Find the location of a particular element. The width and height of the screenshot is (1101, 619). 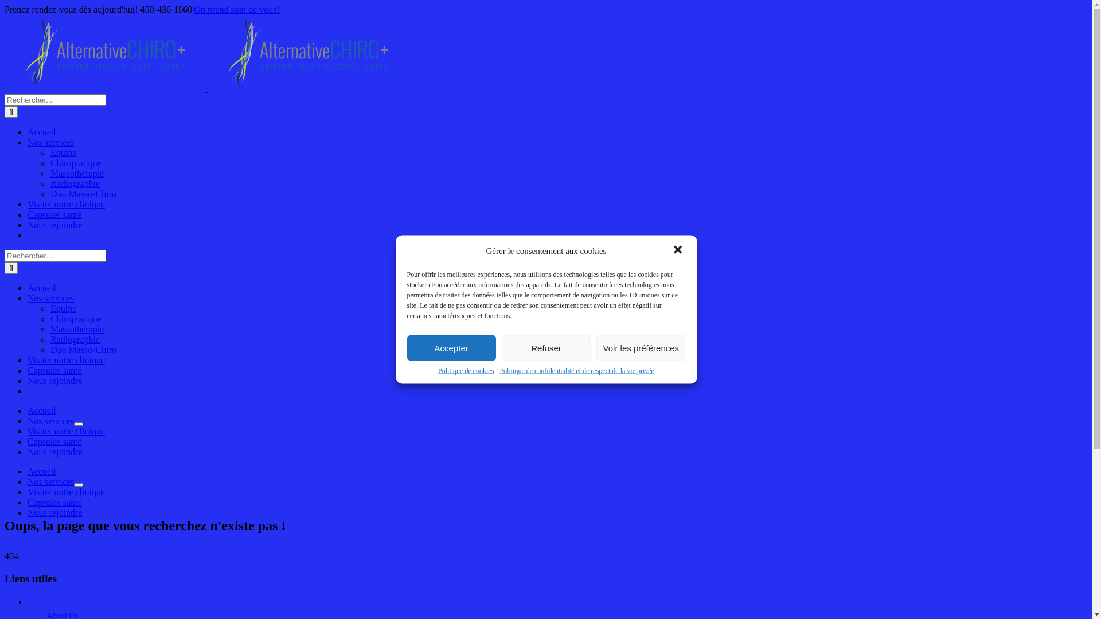

Radiographie is located at coordinates (75, 183).